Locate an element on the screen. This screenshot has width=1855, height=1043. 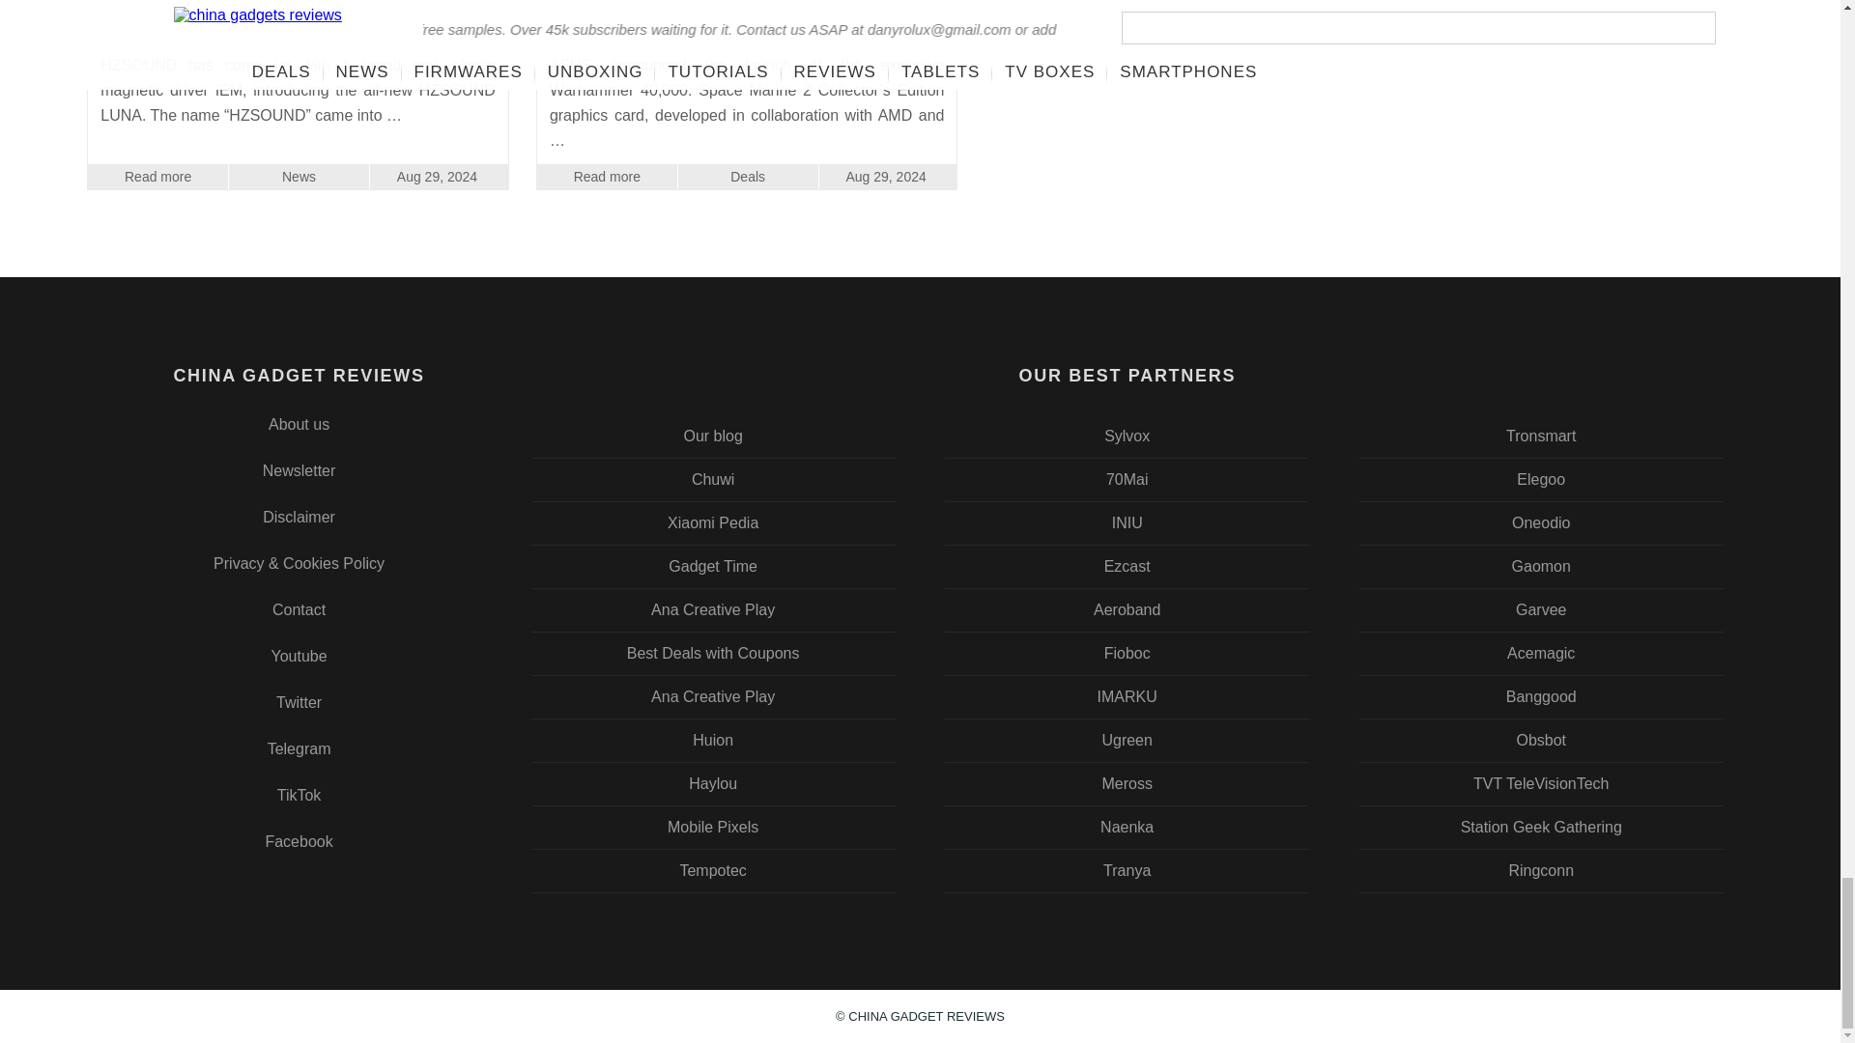
IMARKU Official website is located at coordinates (1127, 697).